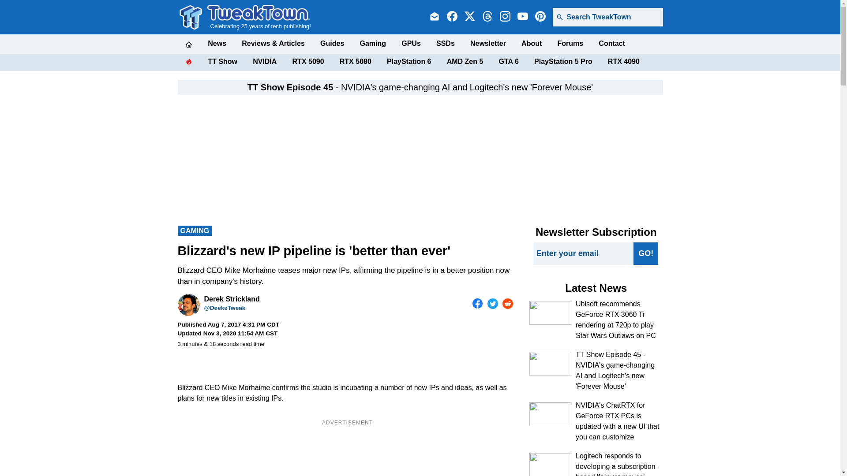 The height and width of the screenshot is (476, 847). I want to click on Derek Strickland, so click(188, 305).